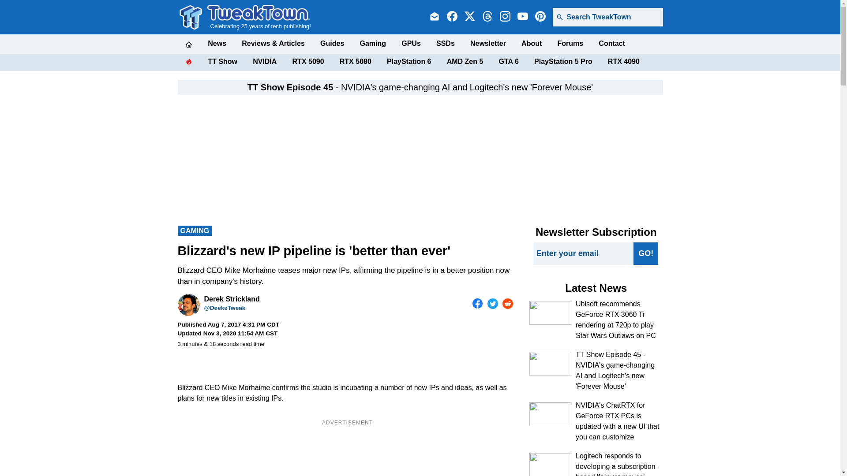 The height and width of the screenshot is (476, 847). I want to click on Derek Strickland, so click(188, 305).